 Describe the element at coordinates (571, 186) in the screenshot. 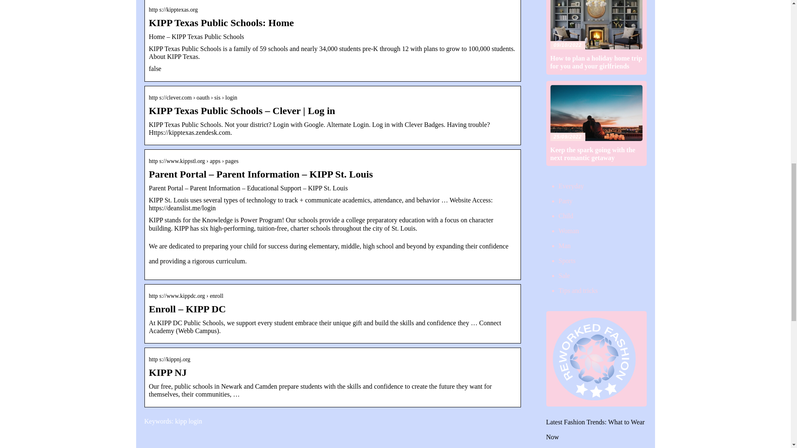

I see `Everyday` at that location.